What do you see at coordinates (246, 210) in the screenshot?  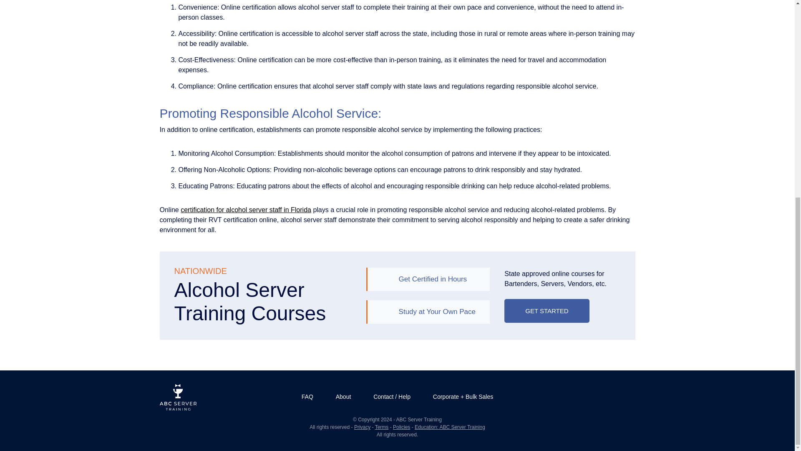 I see `certification for alcohol server staff in Florida` at bounding box center [246, 210].